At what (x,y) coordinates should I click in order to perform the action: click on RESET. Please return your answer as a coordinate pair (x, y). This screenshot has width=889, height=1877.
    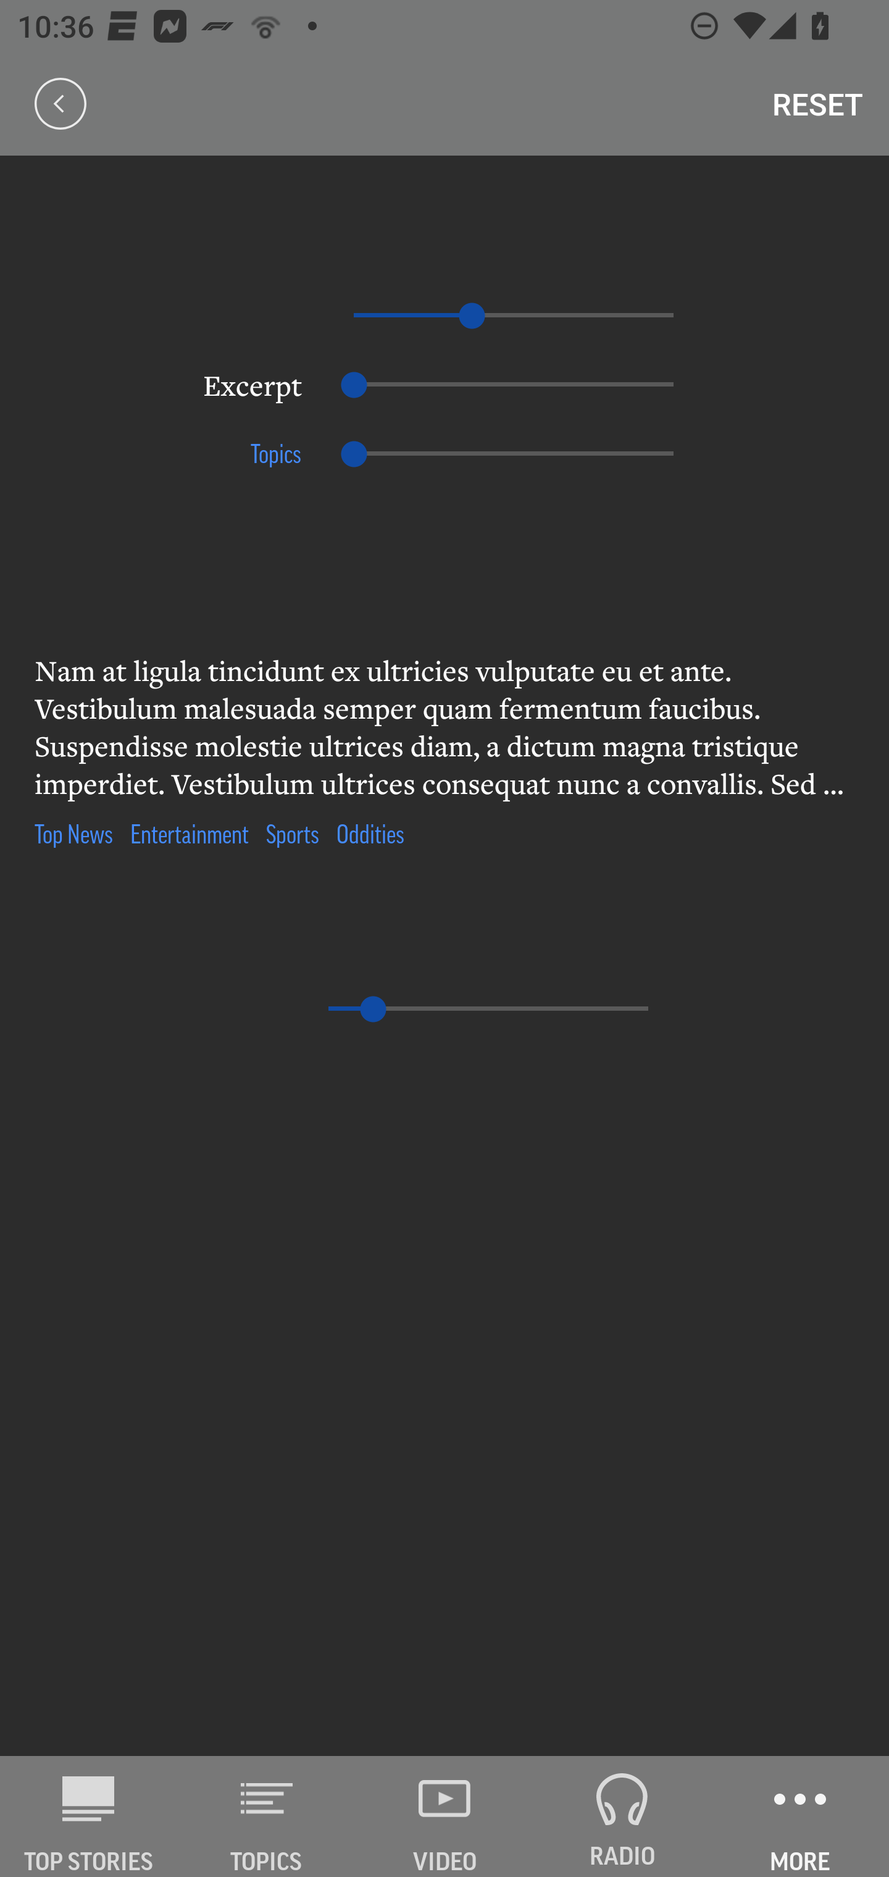
    Looking at the image, I should click on (817, 104).